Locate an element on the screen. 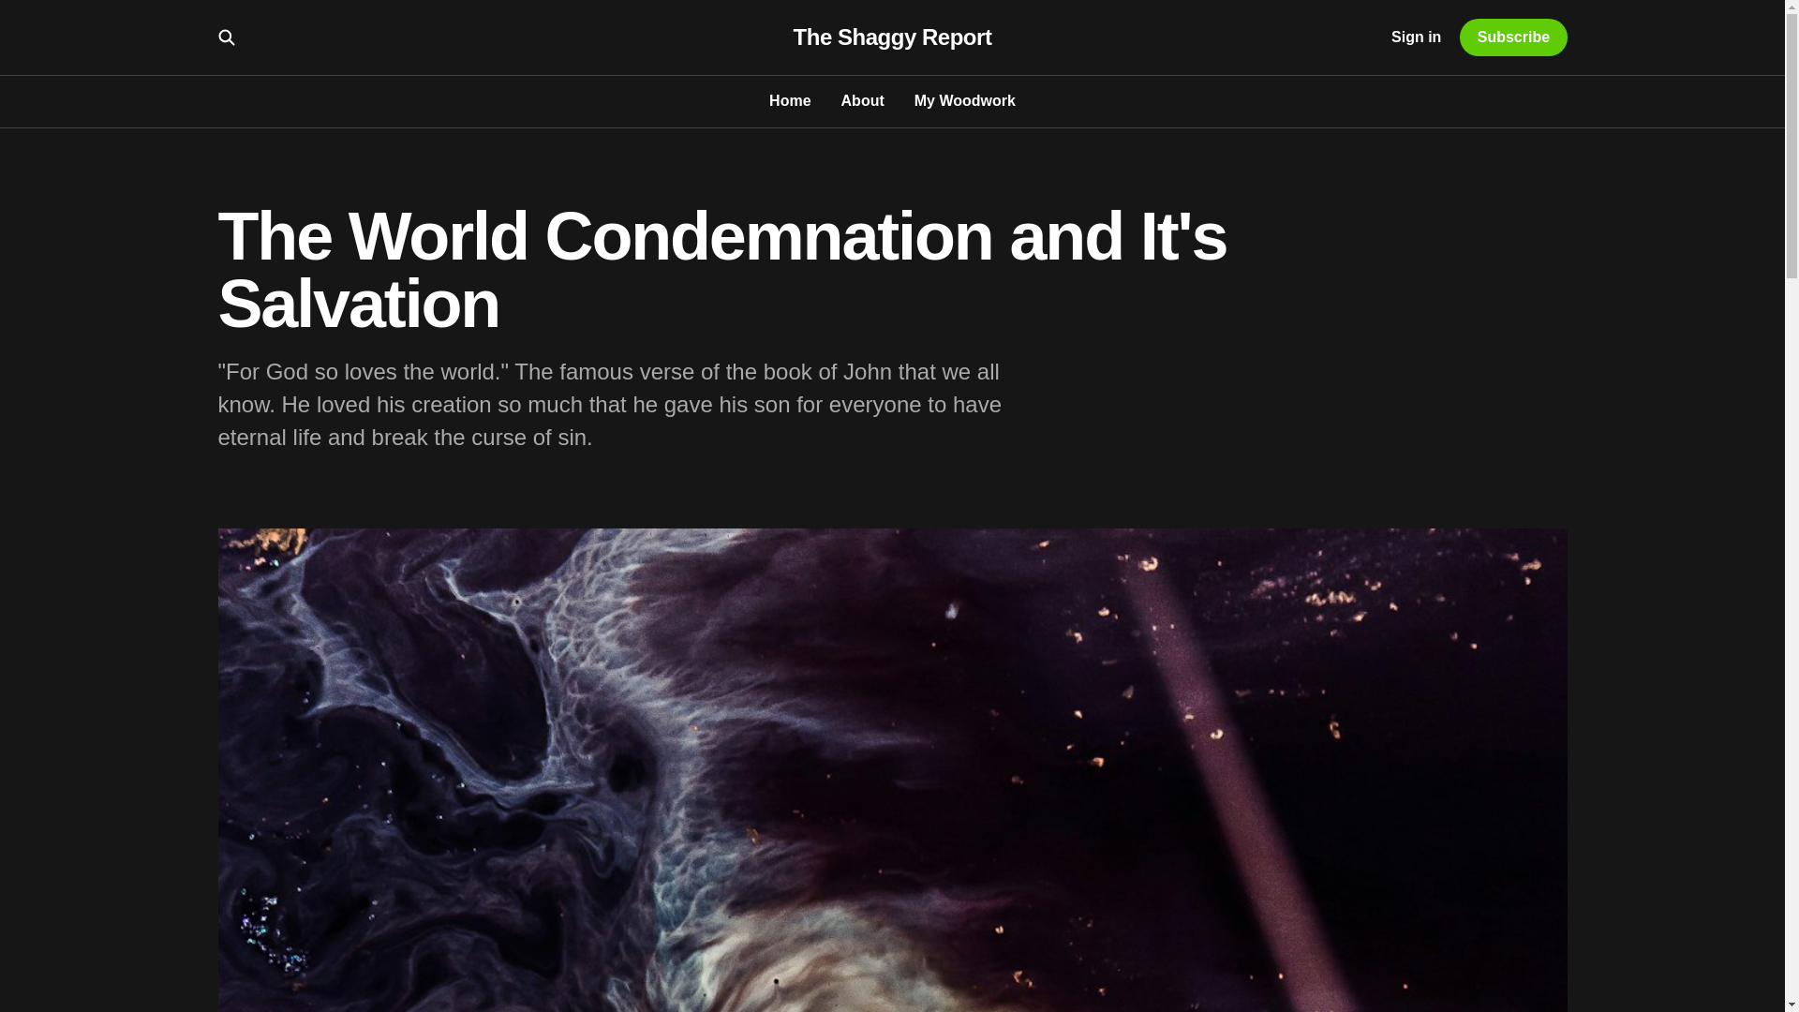 This screenshot has width=1799, height=1012. Home is located at coordinates (790, 100).